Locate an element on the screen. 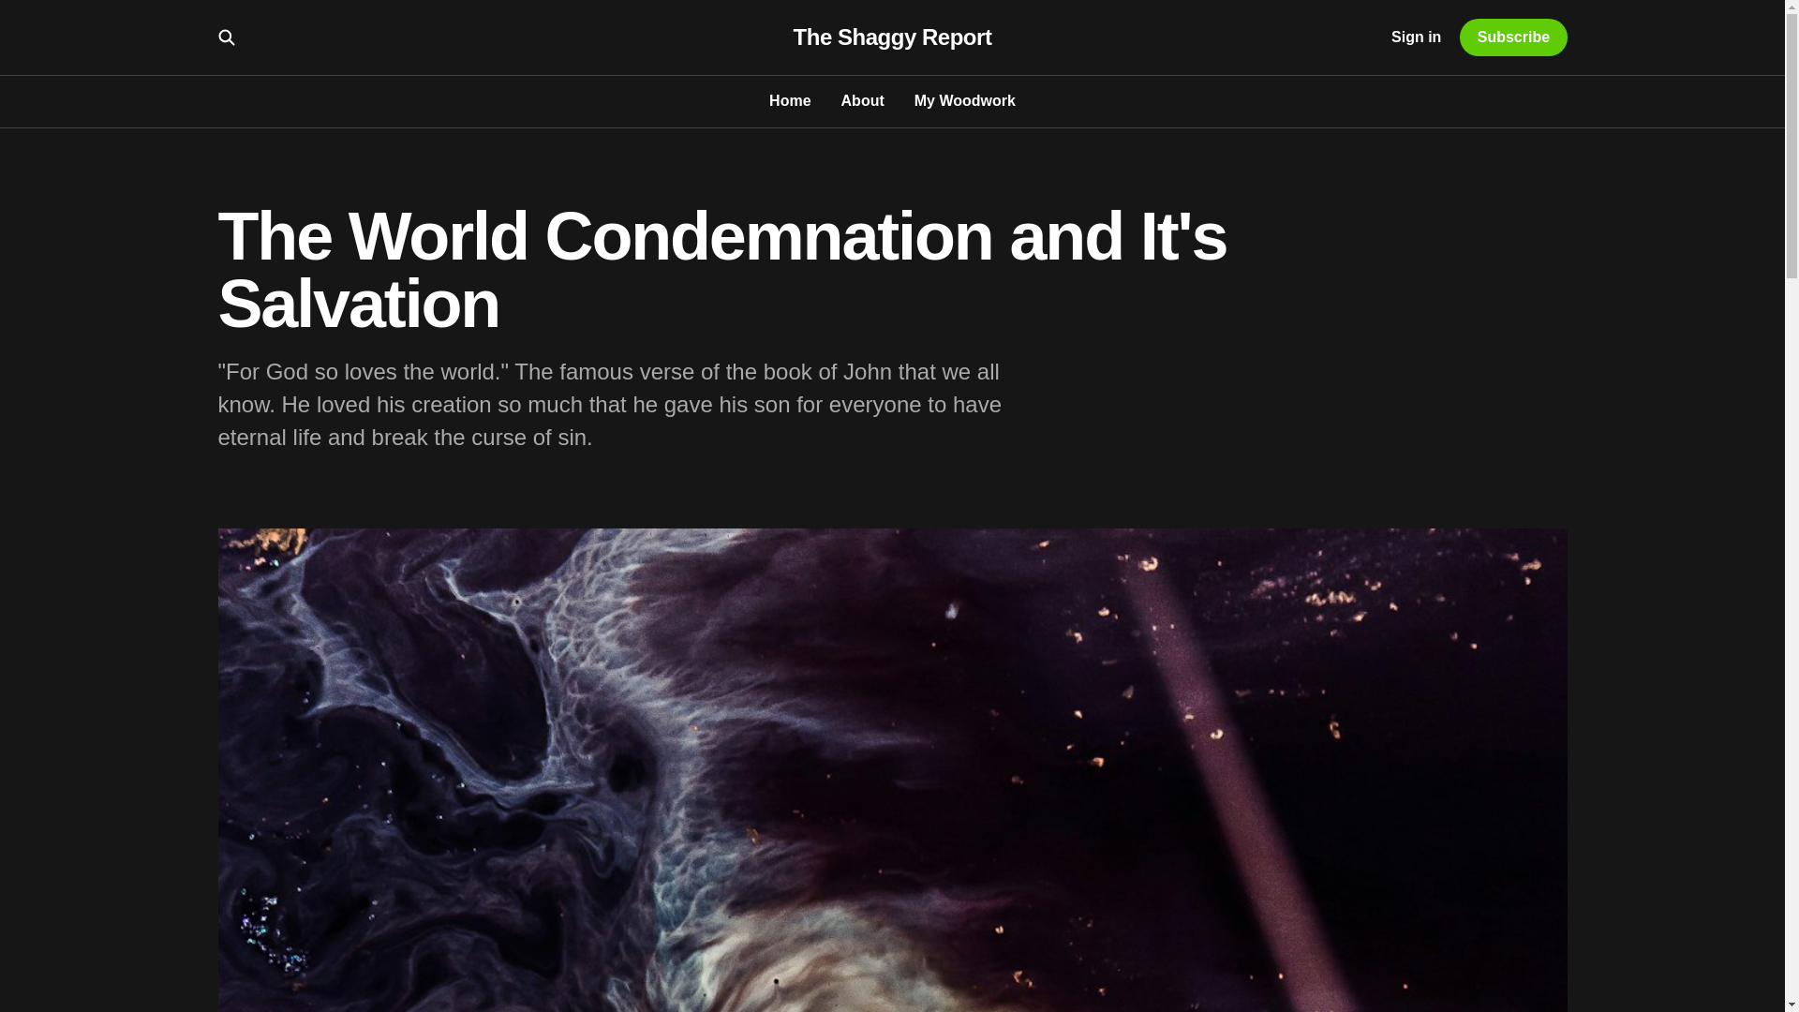 This screenshot has width=1799, height=1012. Home is located at coordinates (790, 100).